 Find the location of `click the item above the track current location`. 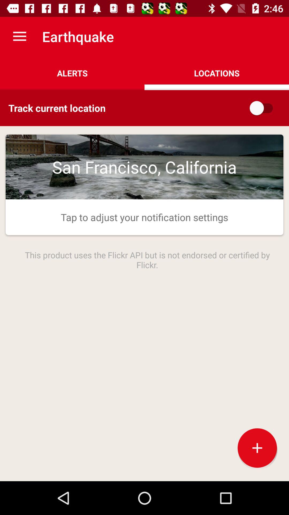

click the item above the track current location is located at coordinates (72, 73).